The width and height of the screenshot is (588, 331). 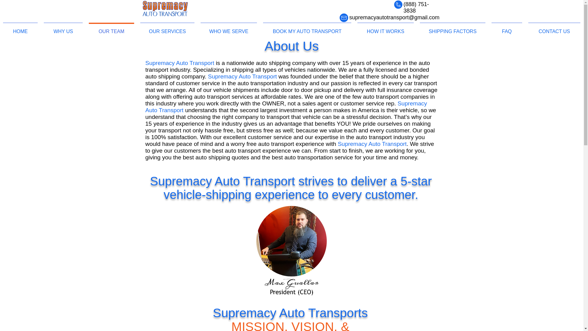 What do you see at coordinates (228, 29) in the screenshot?
I see `WHO WE SERVE` at bounding box center [228, 29].